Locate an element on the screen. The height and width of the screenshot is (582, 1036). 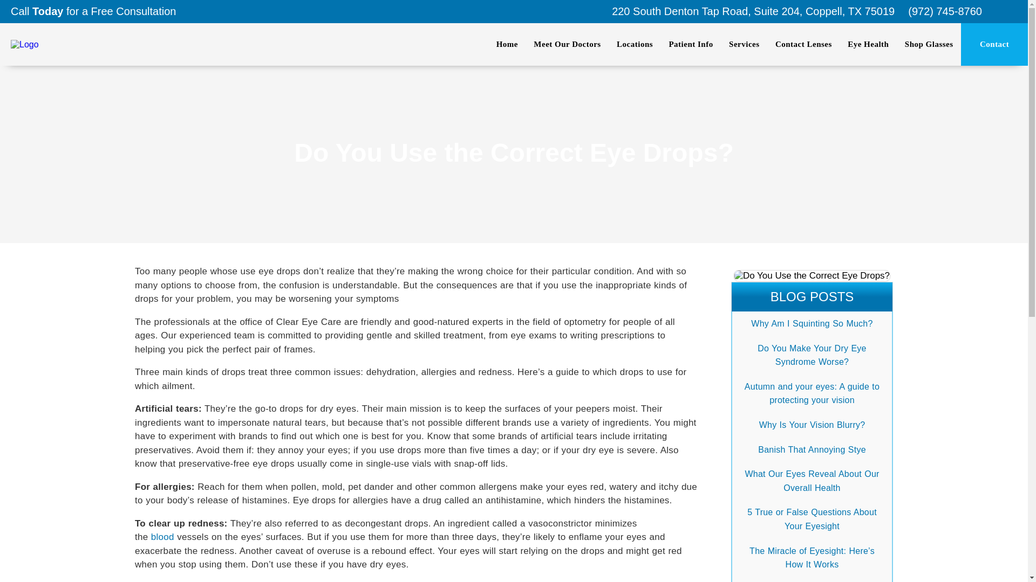
Why Is Your Vision Blurry? is located at coordinates (812, 425).